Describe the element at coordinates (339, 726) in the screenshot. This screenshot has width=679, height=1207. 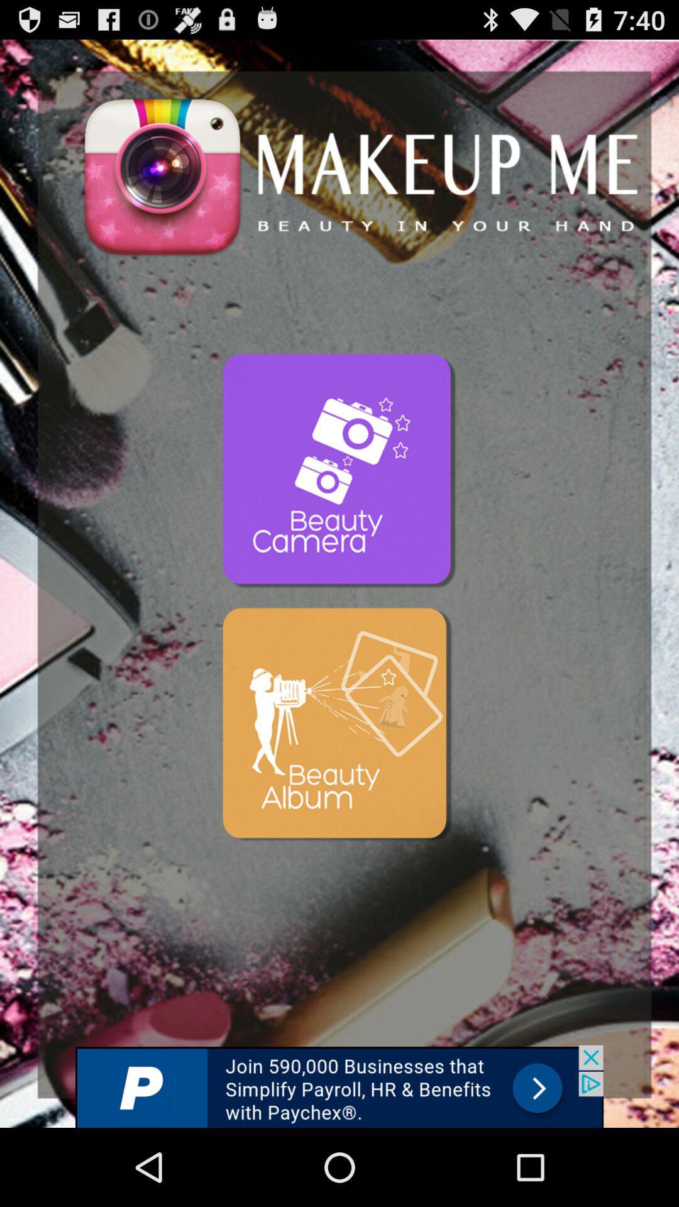
I see `advertisement` at that location.